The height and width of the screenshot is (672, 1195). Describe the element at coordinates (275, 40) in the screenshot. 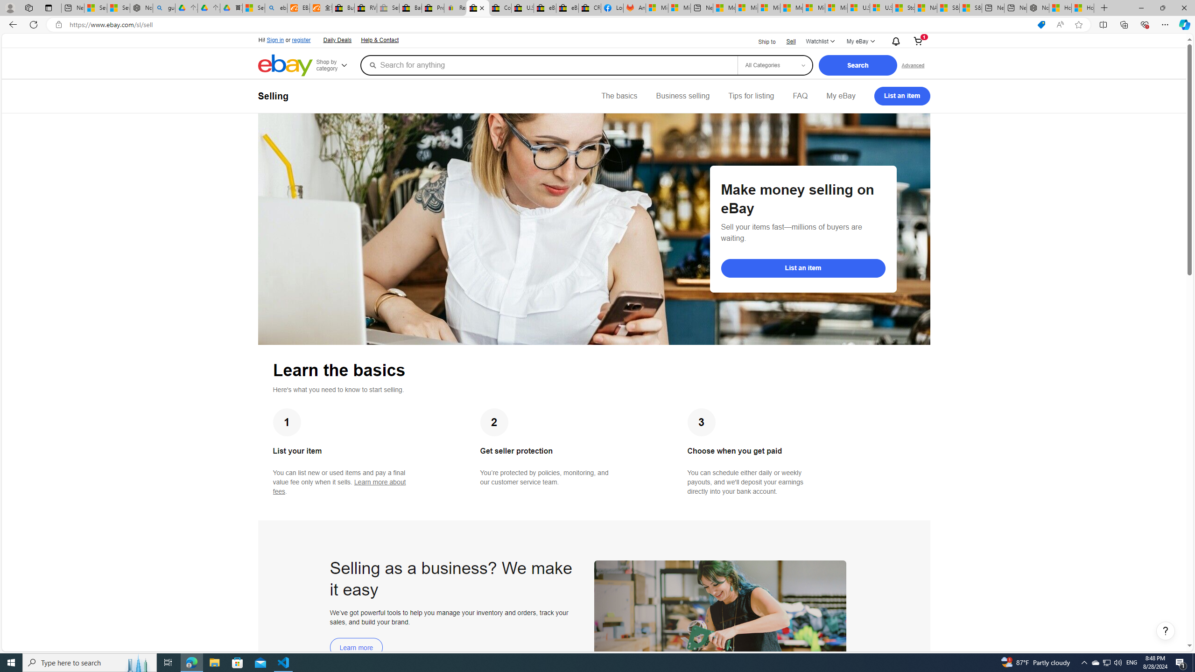

I see `Sign in` at that location.